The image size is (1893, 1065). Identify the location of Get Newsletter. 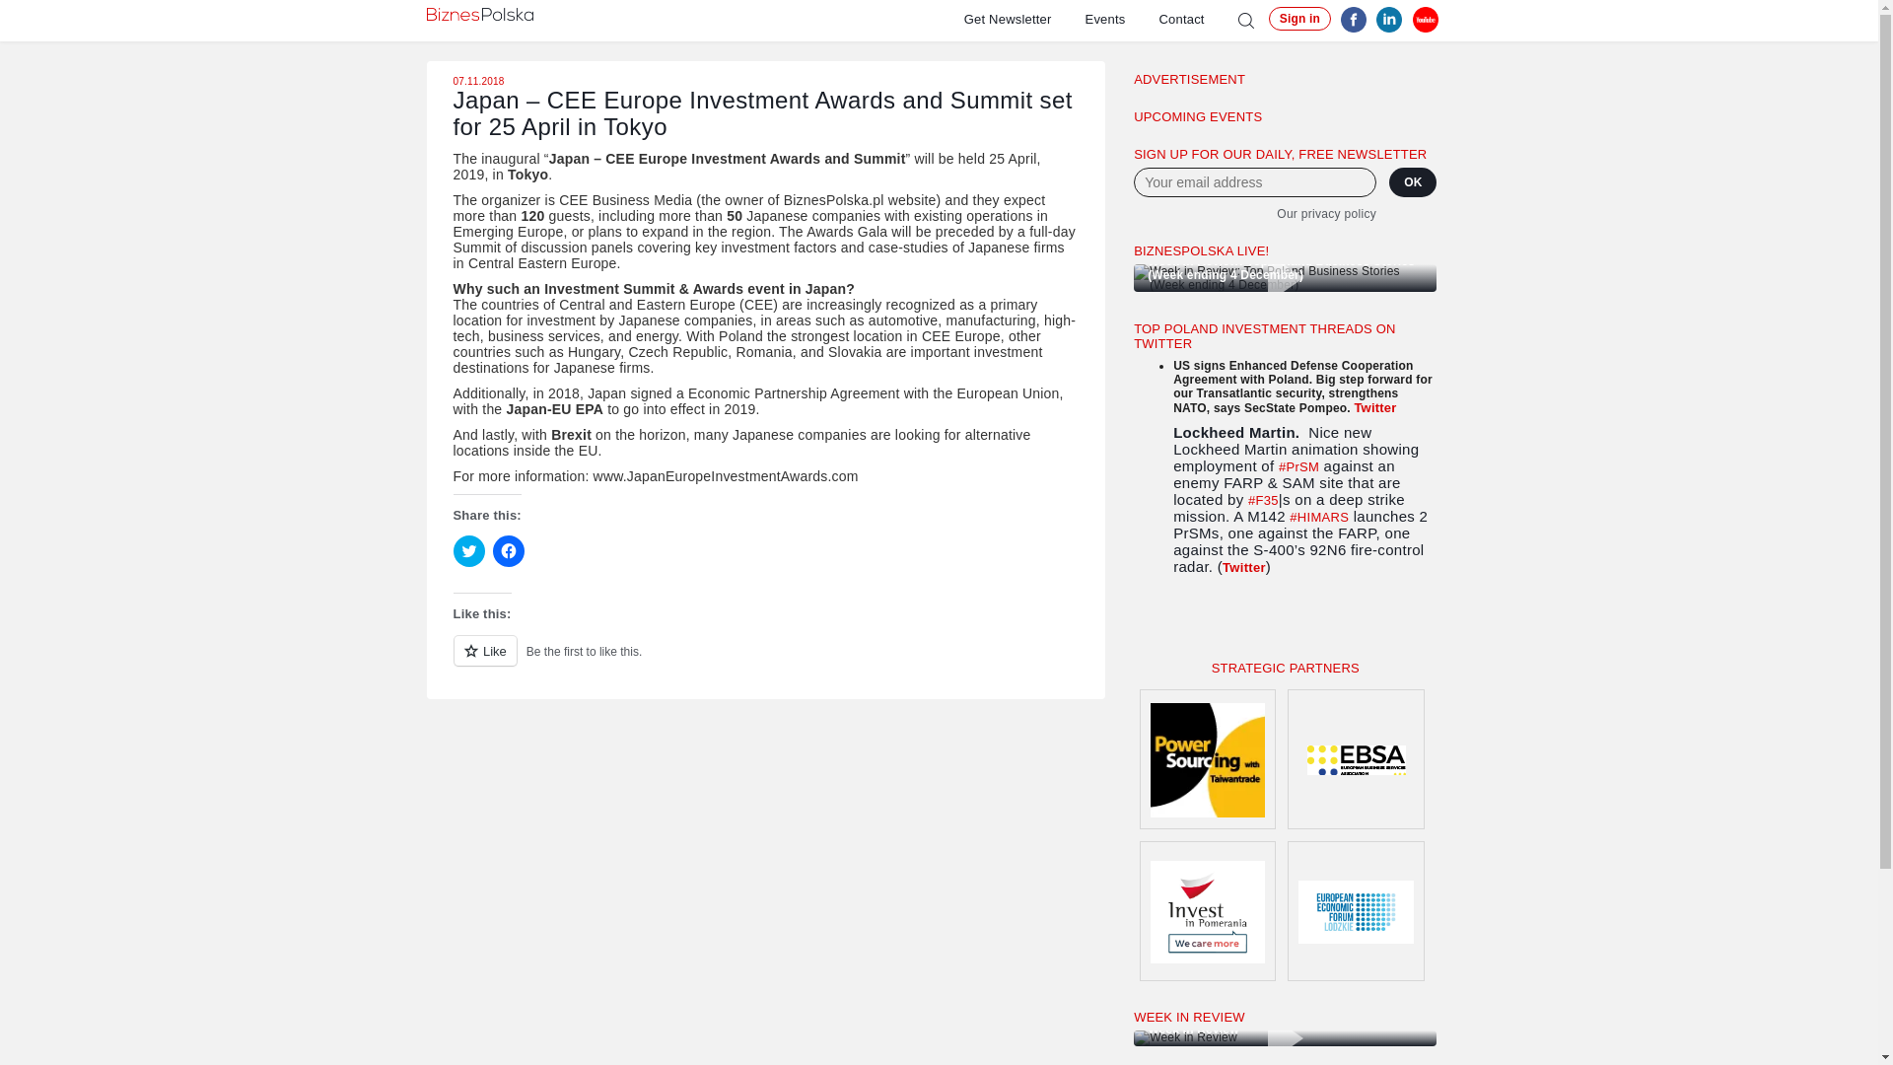
(1023, 19).